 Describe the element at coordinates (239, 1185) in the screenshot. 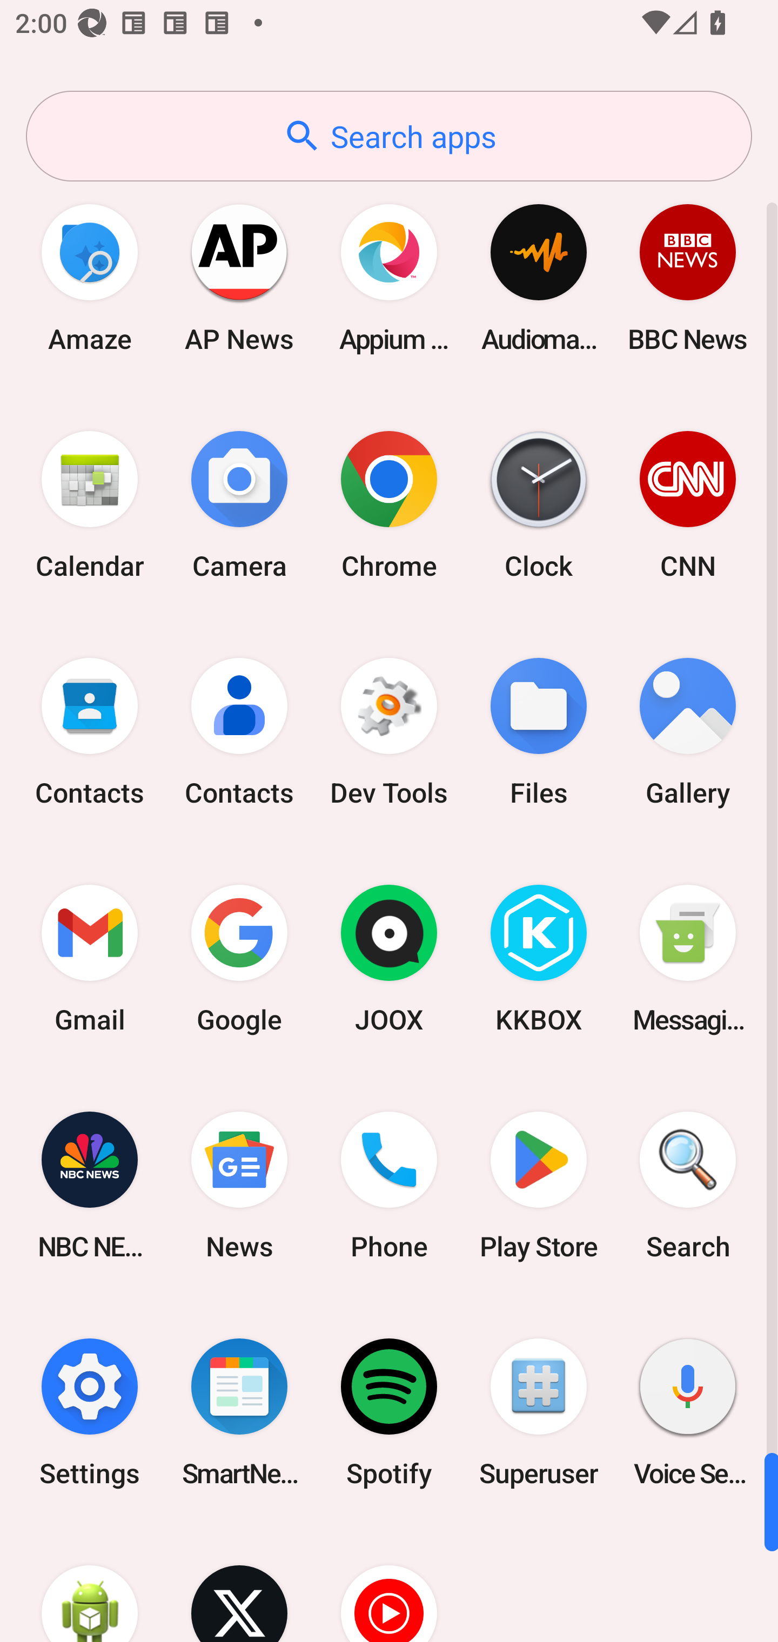

I see `News` at that location.